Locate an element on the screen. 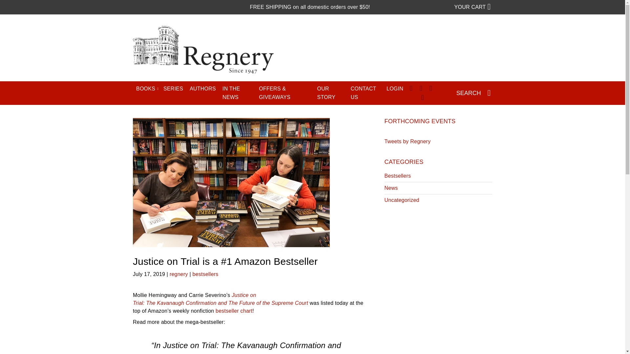 The image size is (630, 354). bestsellers is located at coordinates (205, 274).